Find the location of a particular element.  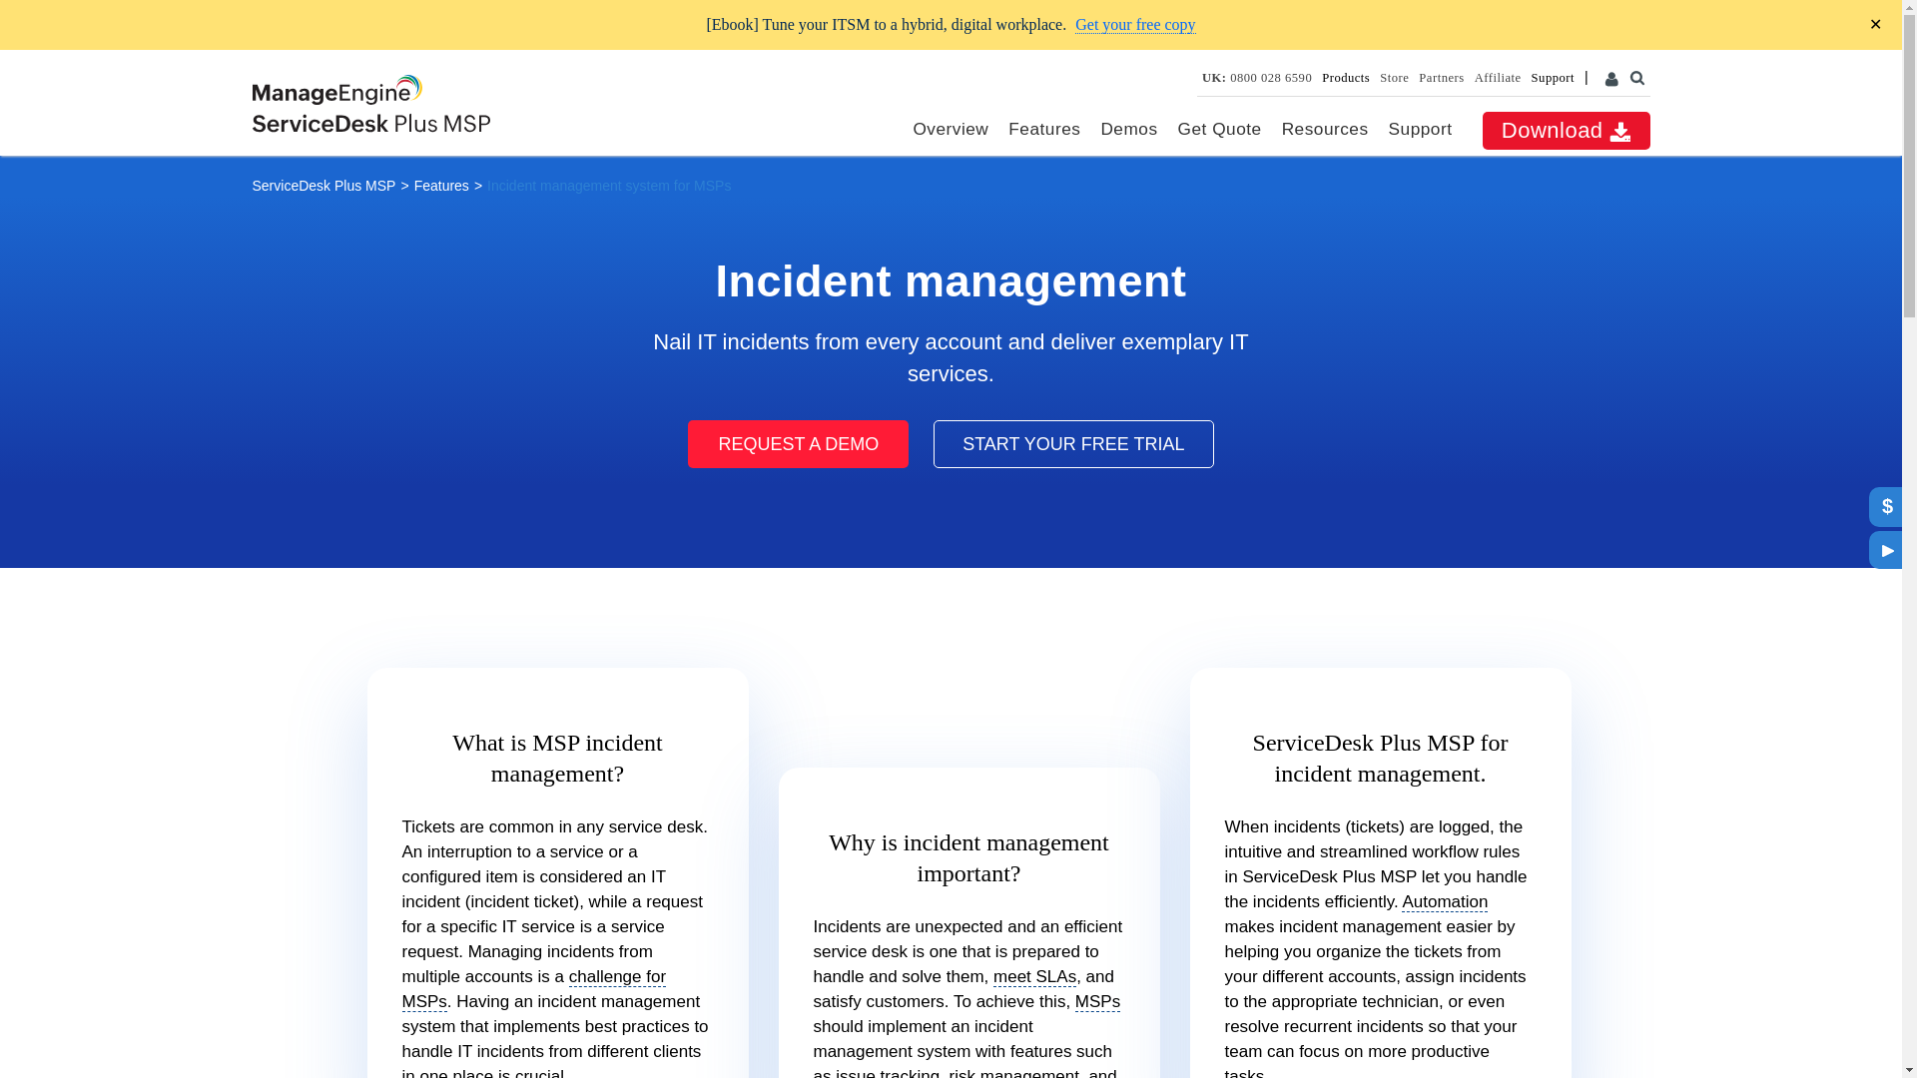

Service desk automation is located at coordinates (1444, 902).